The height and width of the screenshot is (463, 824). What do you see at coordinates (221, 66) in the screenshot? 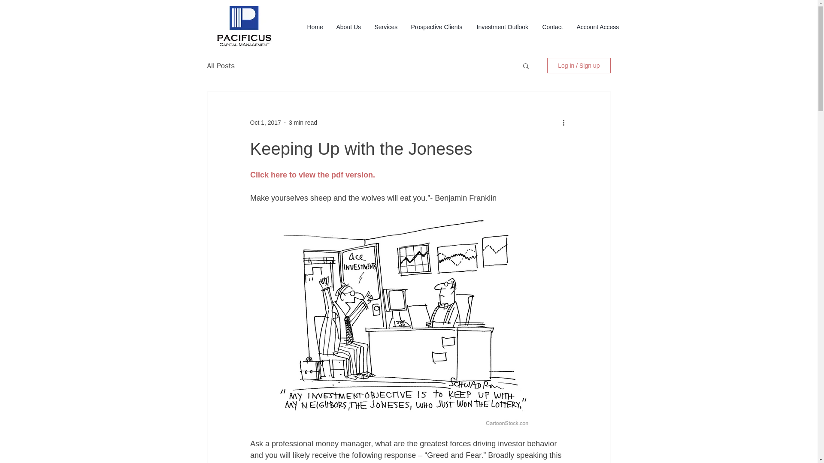
I see `All Posts` at bounding box center [221, 66].